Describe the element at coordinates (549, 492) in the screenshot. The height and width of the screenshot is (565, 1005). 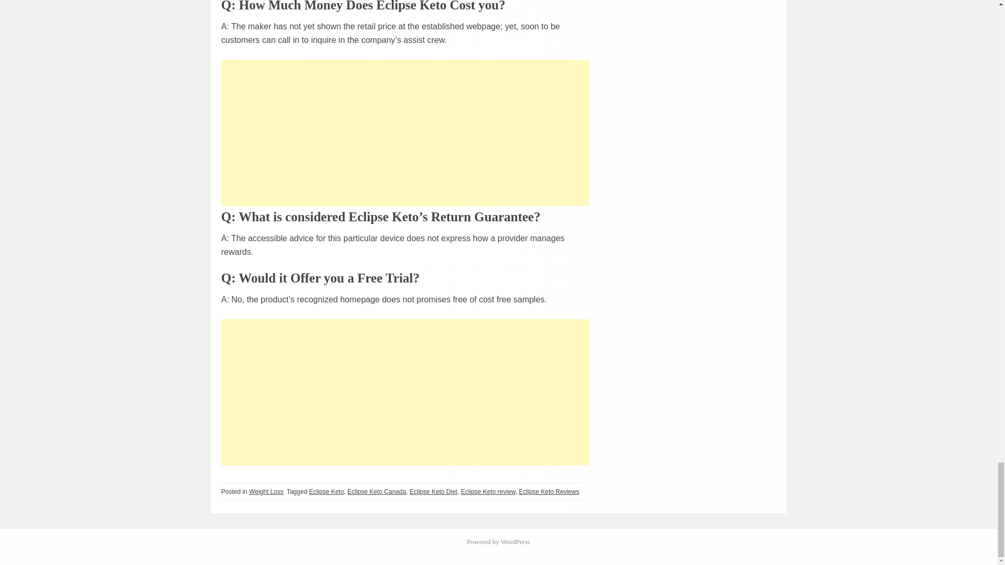
I see `Eclipse Keto Reviews` at that location.